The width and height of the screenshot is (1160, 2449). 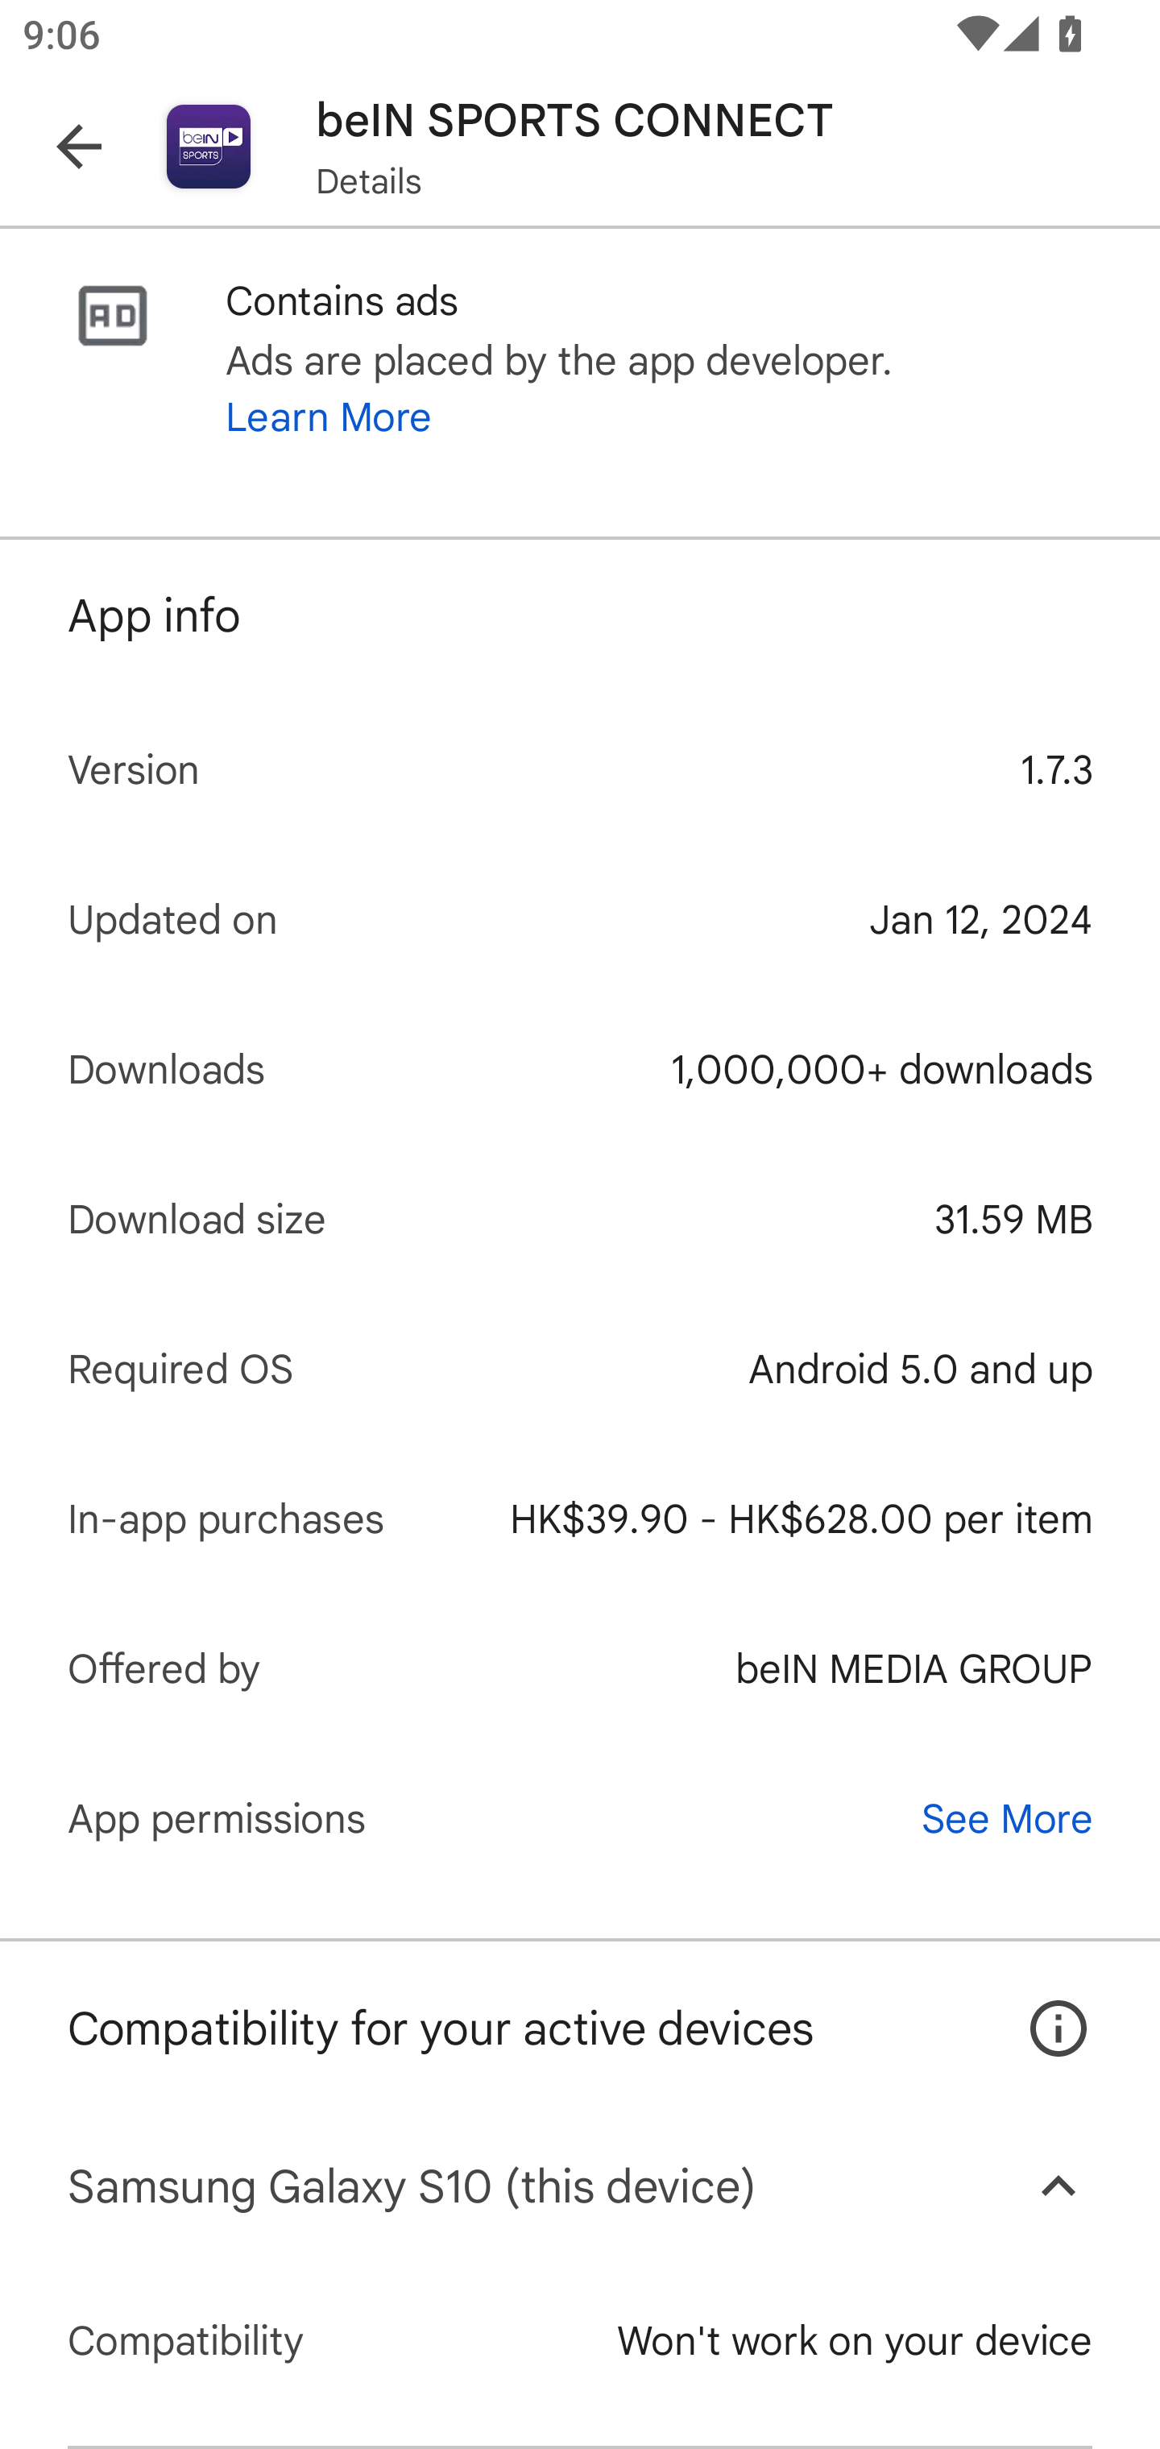 I want to click on App permissions See More, so click(x=580, y=1817).